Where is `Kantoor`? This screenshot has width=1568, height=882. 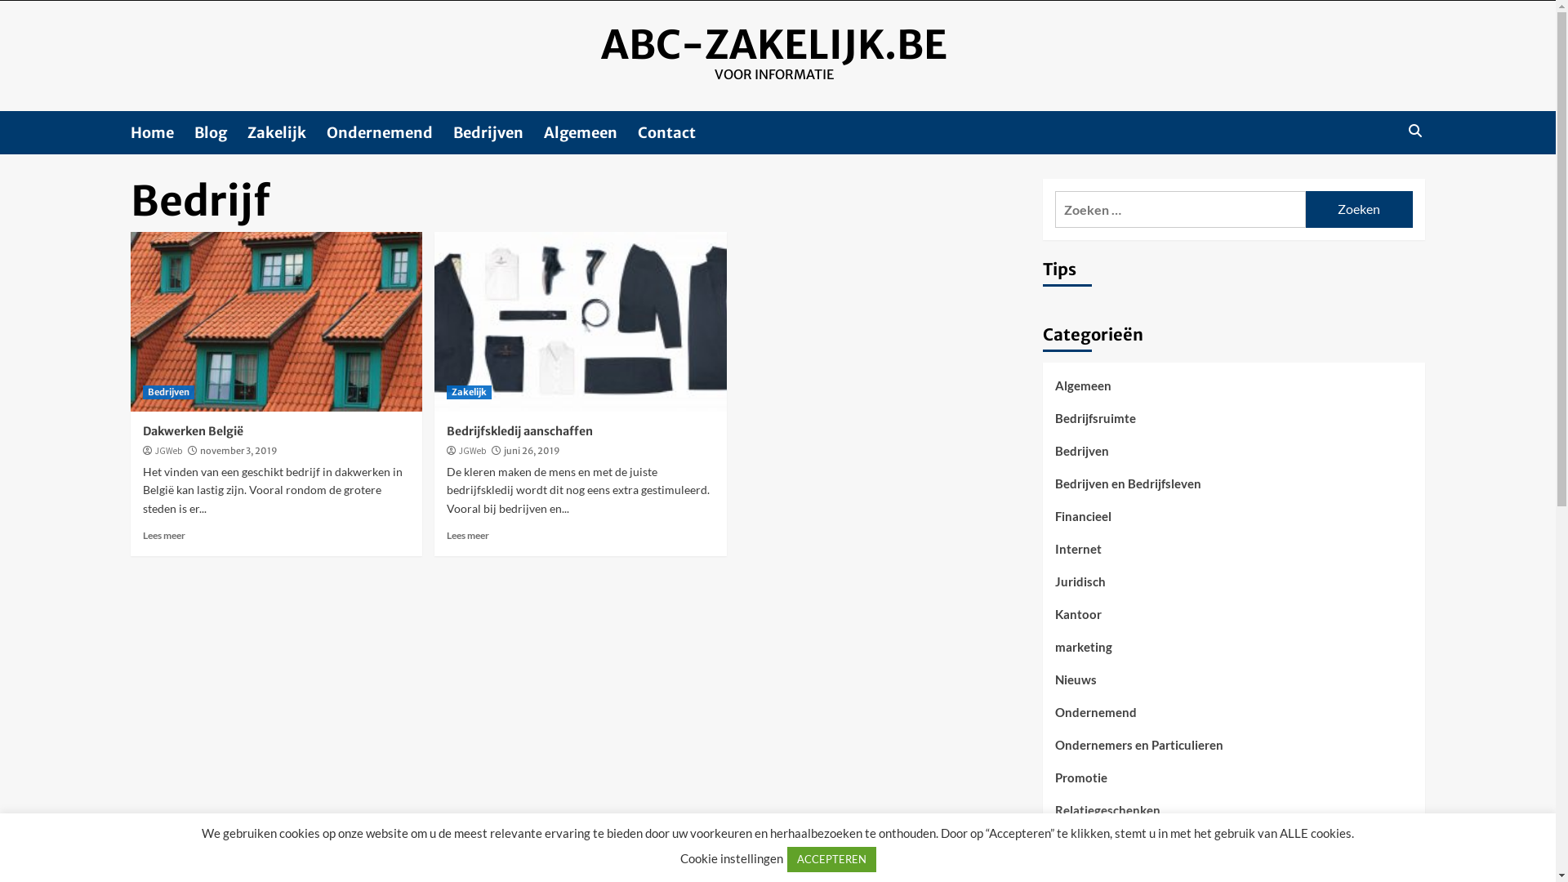 Kantoor is located at coordinates (1078, 621).